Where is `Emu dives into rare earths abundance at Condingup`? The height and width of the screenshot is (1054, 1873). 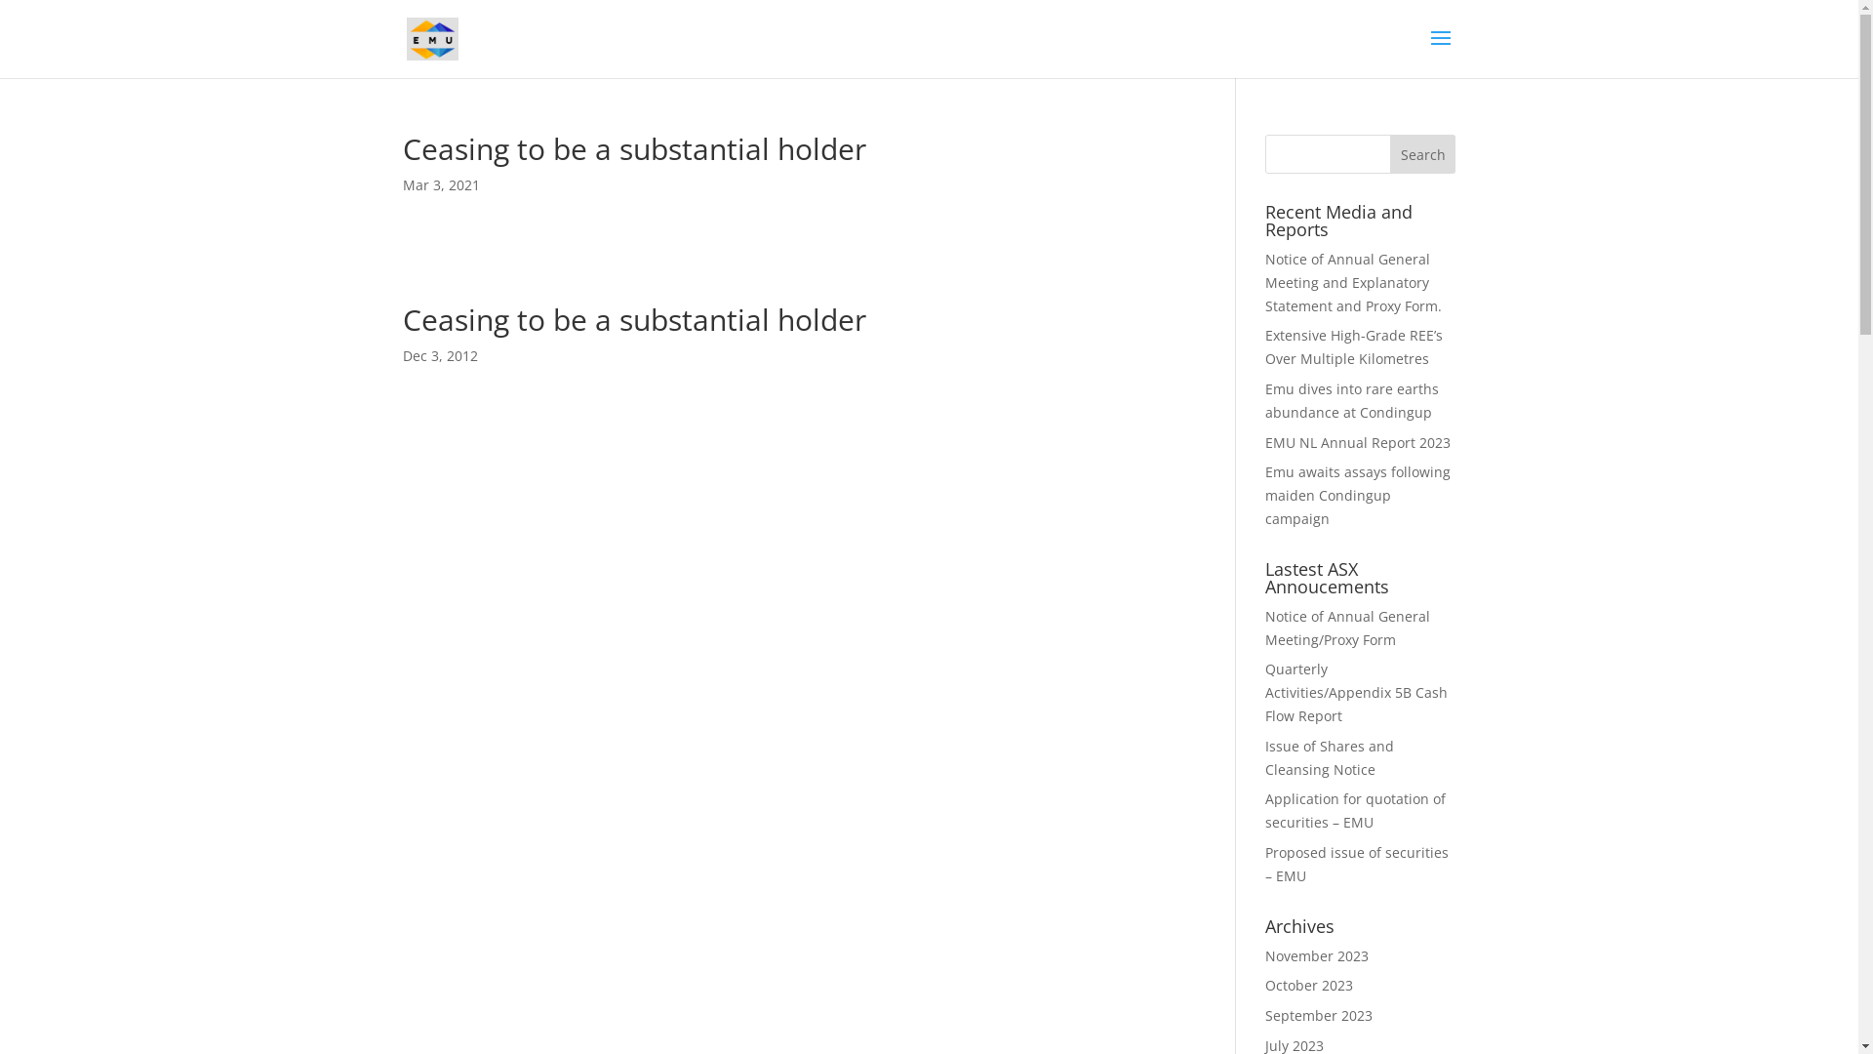 Emu dives into rare earths abundance at Condingup is located at coordinates (1352, 400).